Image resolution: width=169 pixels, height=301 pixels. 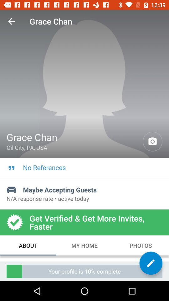 What do you see at coordinates (153, 142) in the screenshot?
I see `turn off the icon next to grace chan item` at bounding box center [153, 142].